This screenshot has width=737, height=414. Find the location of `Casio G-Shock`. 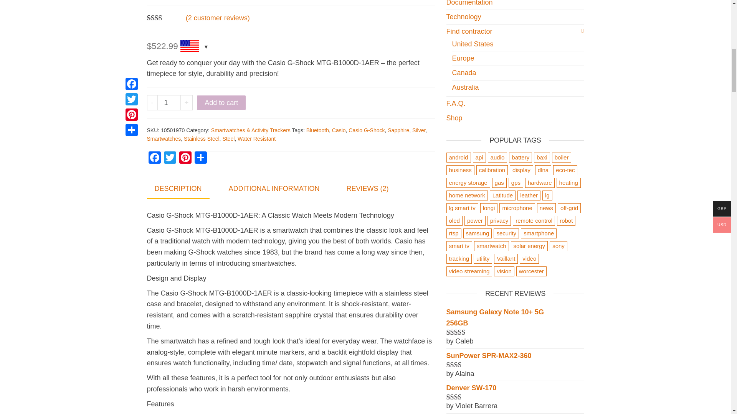

Casio G-Shock is located at coordinates (367, 130).